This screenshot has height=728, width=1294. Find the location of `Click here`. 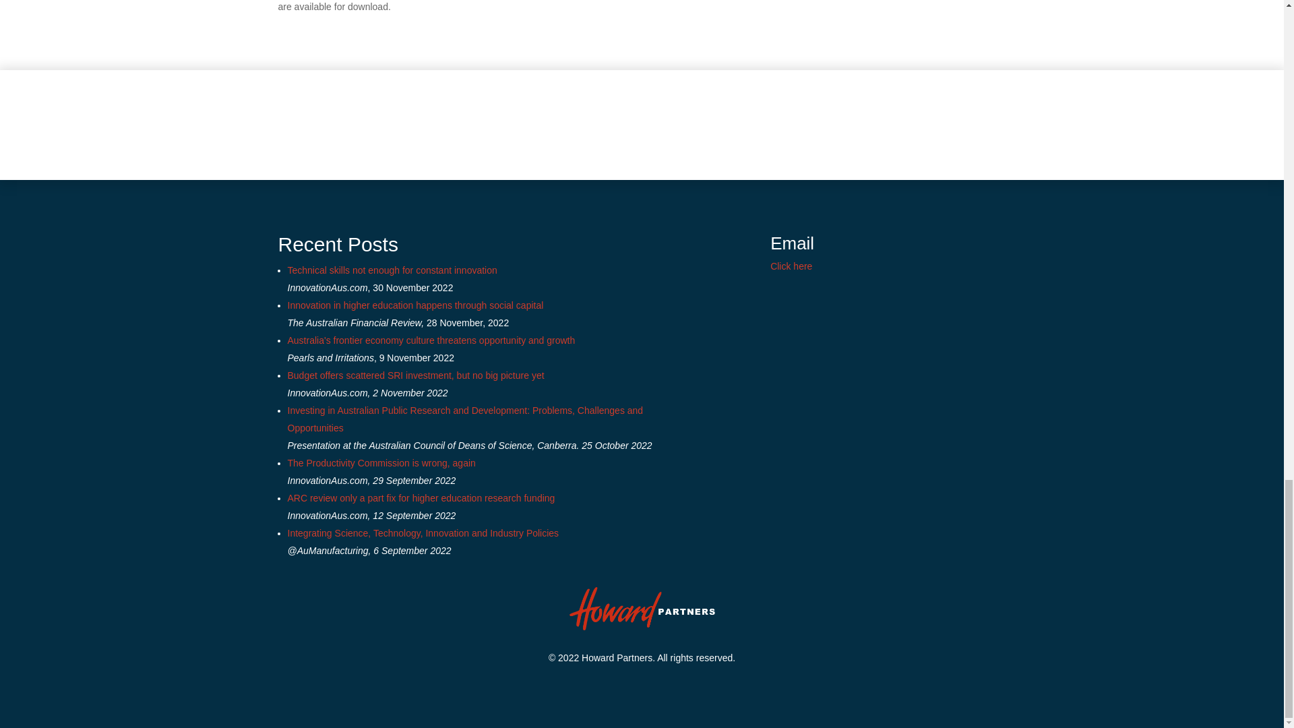

Click here is located at coordinates (791, 266).